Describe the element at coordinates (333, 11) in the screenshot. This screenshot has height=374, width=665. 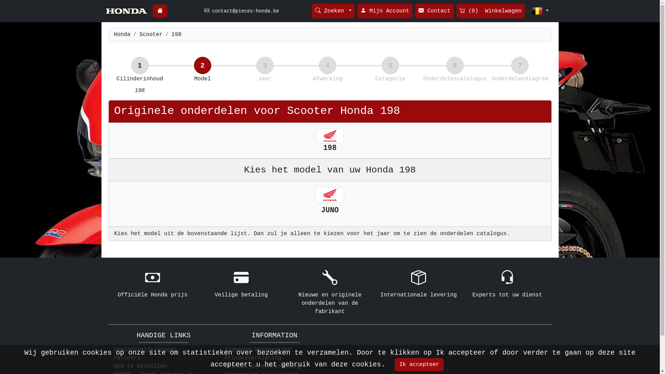
I see `Zoeken` at that location.